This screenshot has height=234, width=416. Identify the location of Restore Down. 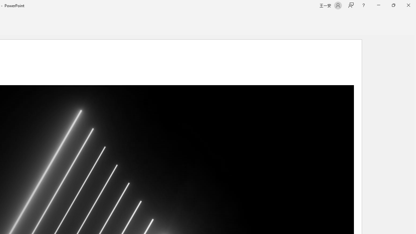
(393, 5).